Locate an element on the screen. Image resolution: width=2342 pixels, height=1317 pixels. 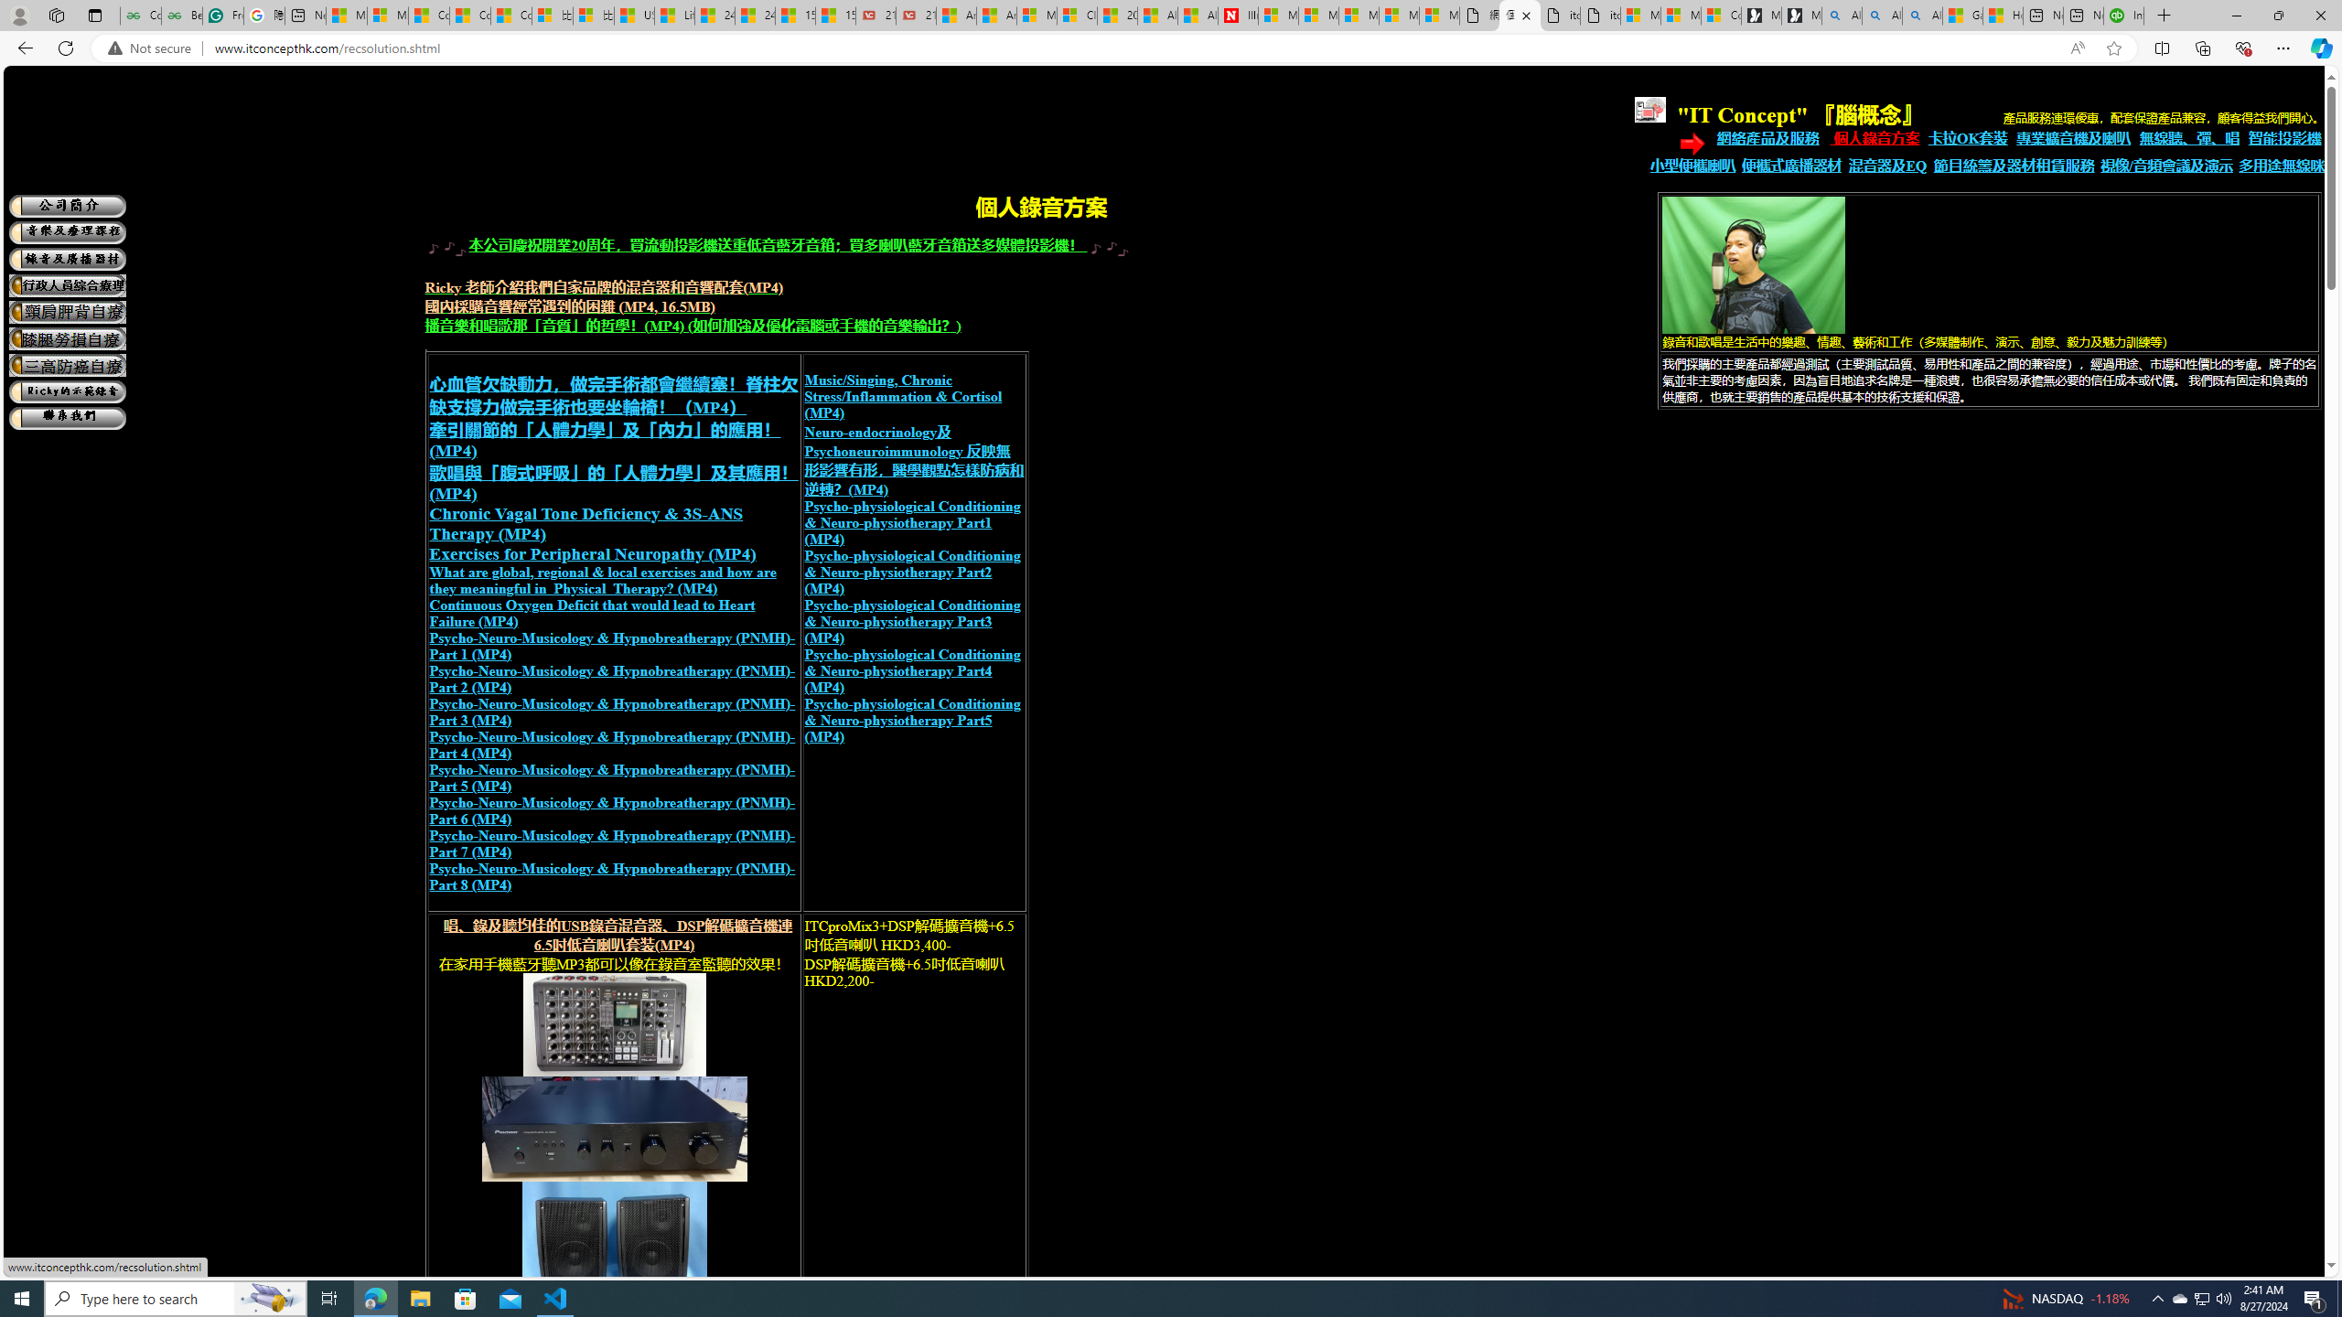
Exercises for Peripheral Neuropathy (MP4) is located at coordinates (592, 553).